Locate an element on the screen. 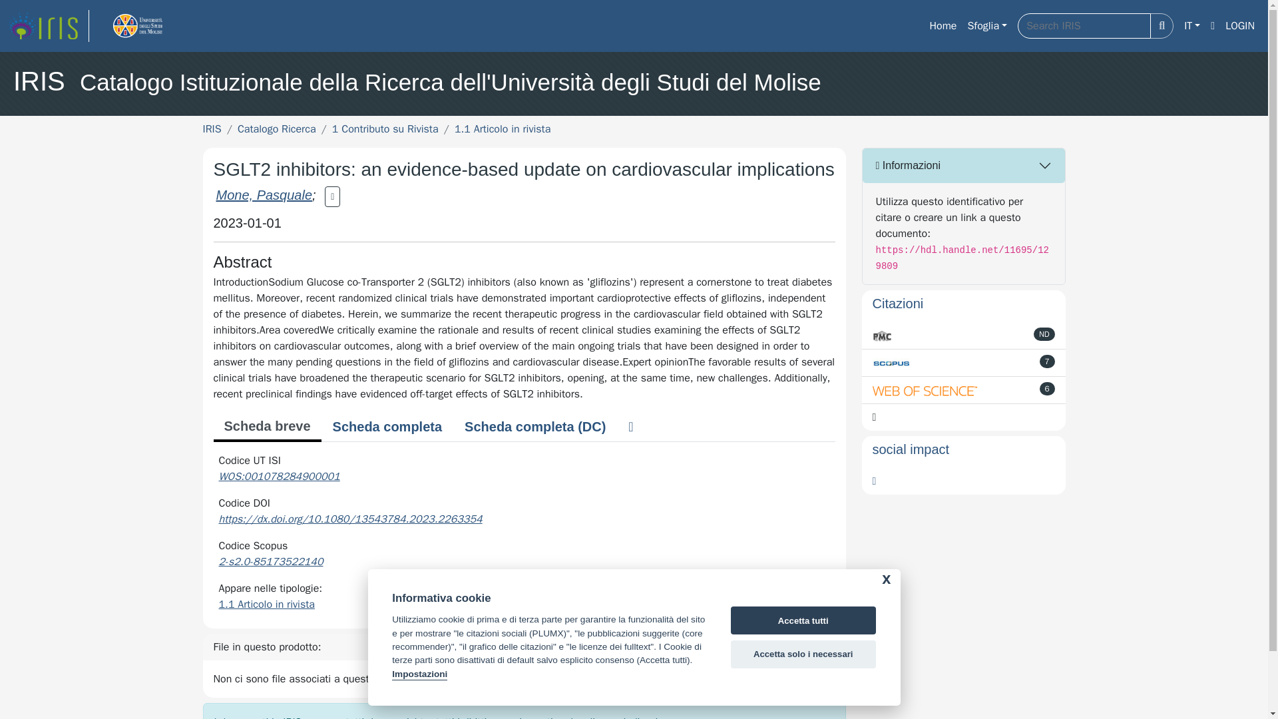  Catalogo Ricerca is located at coordinates (277, 129).